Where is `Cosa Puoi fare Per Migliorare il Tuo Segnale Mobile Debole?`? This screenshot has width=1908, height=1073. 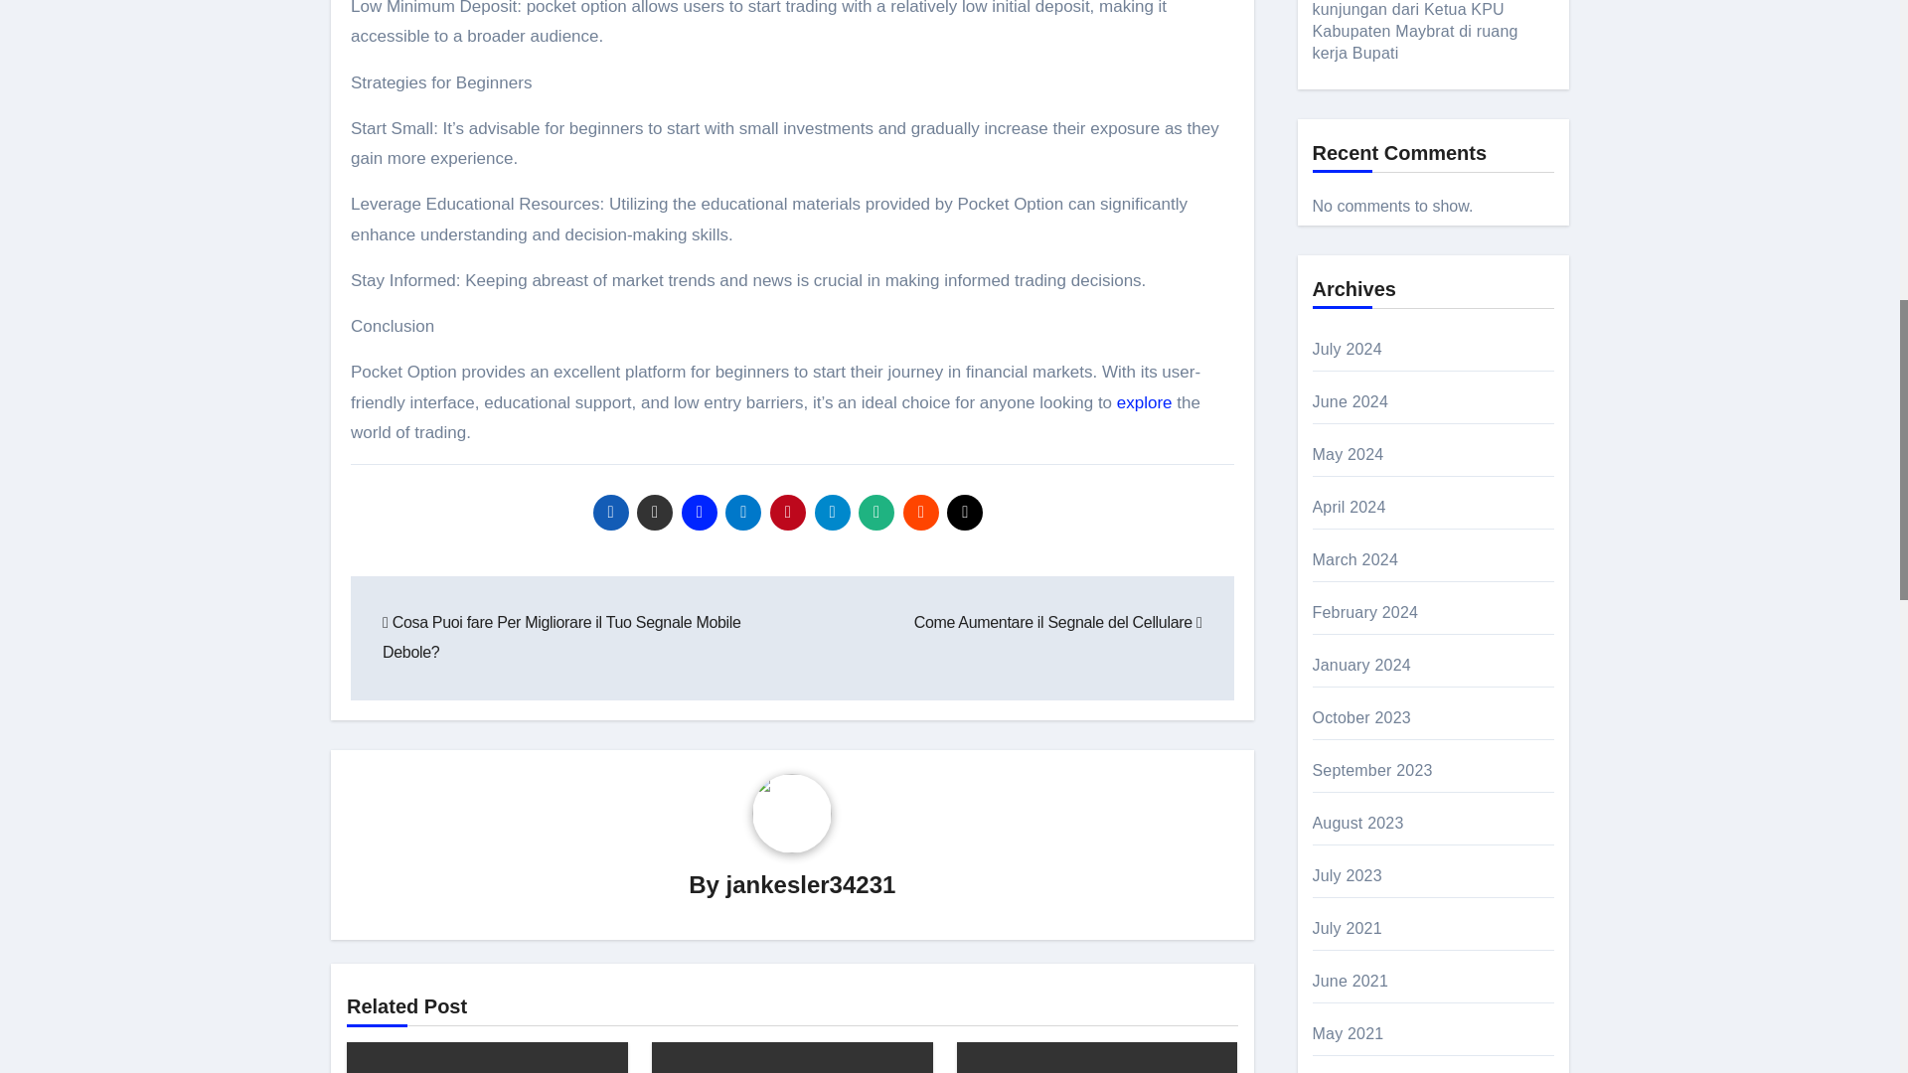
Cosa Puoi fare Per Migliorare il Tuo Segnale Mobile Debole? is located at coordinates (562, 637).